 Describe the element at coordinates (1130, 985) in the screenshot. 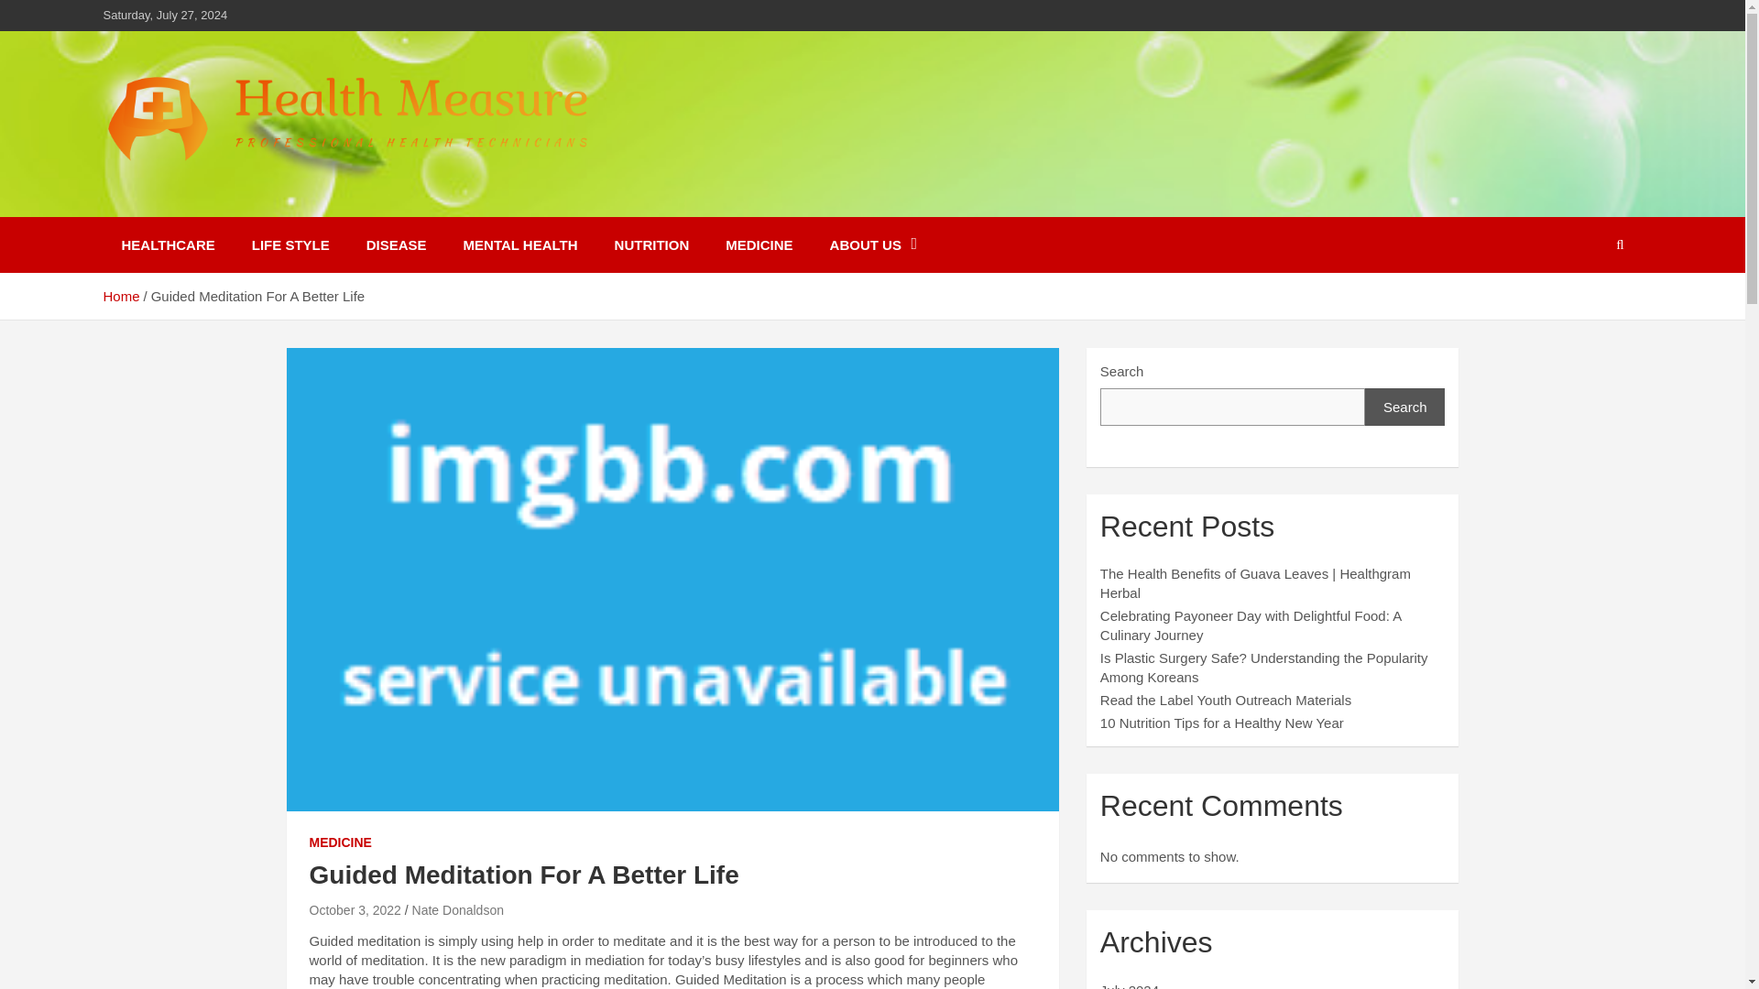

I see `July 2024` at that location.